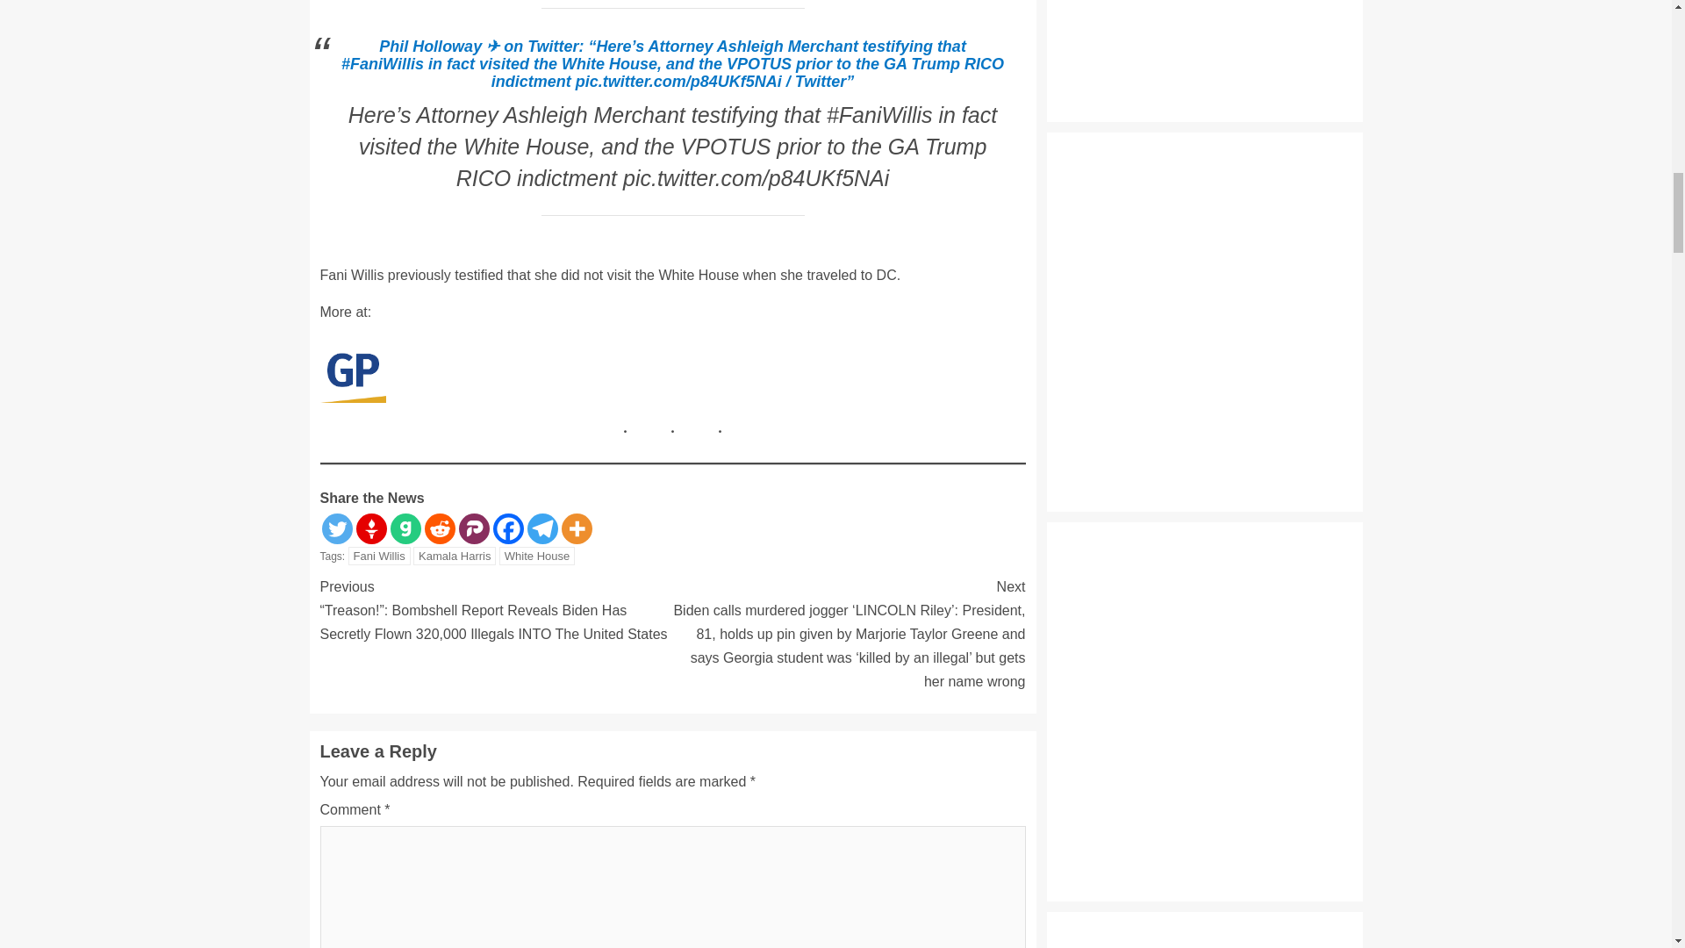 Image resolution: width=1685 pixels, height=948 pixels. I want to click on Fani Willis, so click(379, 556).